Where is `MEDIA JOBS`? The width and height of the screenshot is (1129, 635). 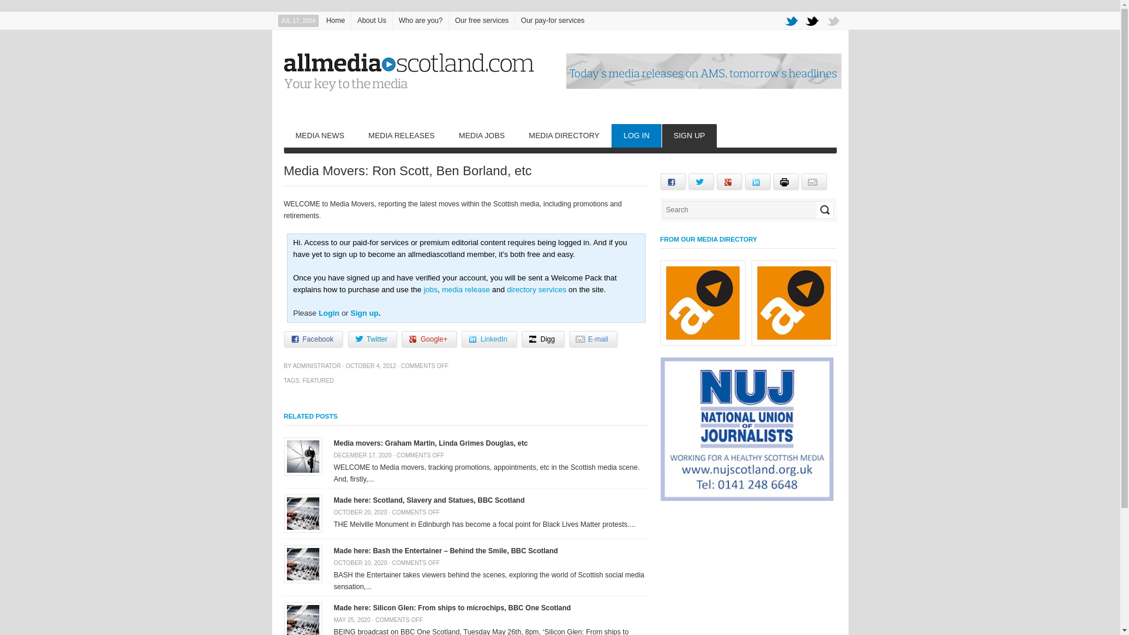
MEDIA JOBS is located at coordinates (481, 135).